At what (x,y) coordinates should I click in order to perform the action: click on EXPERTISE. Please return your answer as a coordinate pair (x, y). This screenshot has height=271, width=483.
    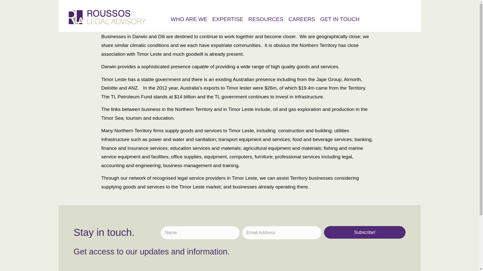
    Looking at the image, I should click on (228, 21).